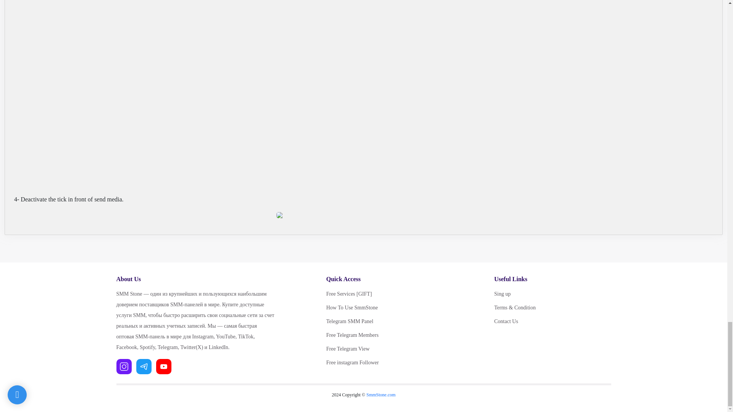 This screenshot has height=412, width=733. What do you see at coordinates (384, 307) in the screenshot?
I see `How To Use SmmStone` at bounding box center [384, 307].